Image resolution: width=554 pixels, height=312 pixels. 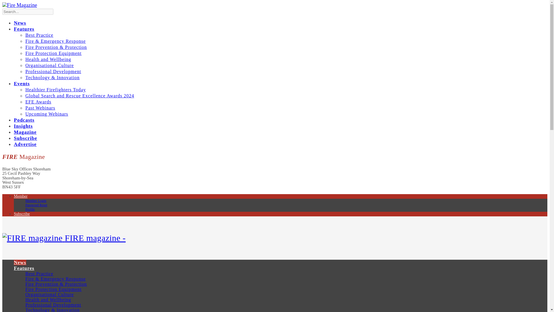 What do you see at coordinates (36, 205) in the screenshot?
I see `Password Reset` at bounding box center [36, 205].